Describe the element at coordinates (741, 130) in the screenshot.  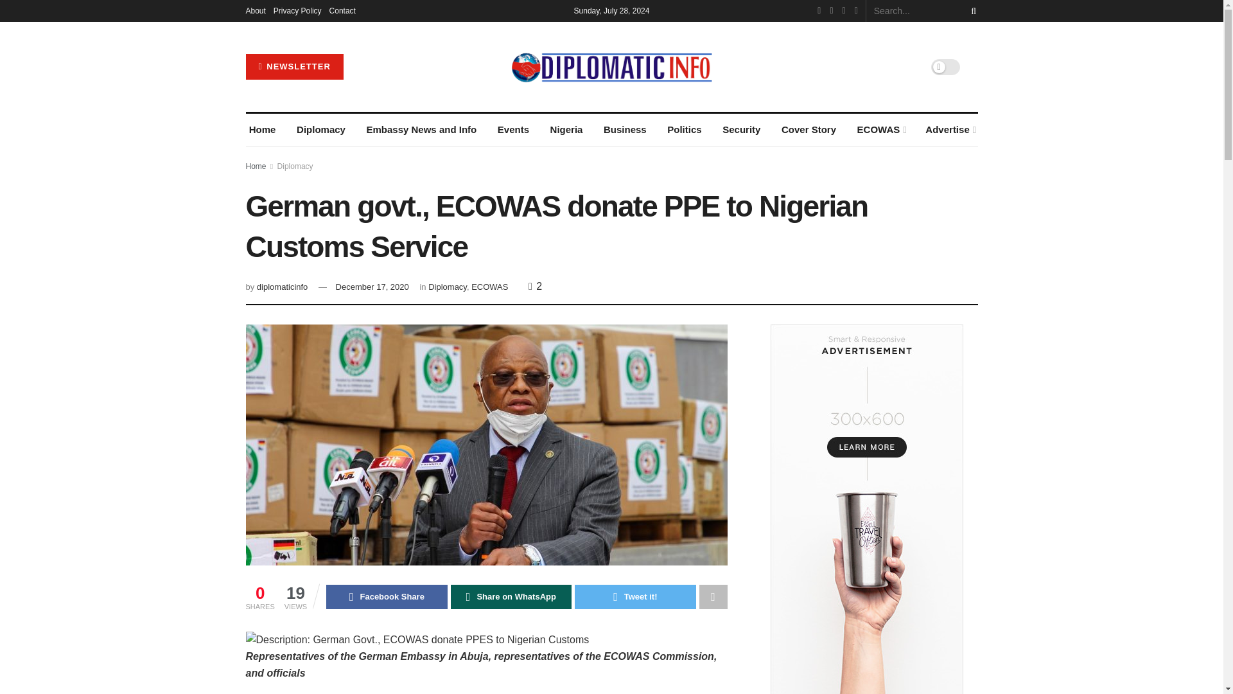
I see `Security` at that location.